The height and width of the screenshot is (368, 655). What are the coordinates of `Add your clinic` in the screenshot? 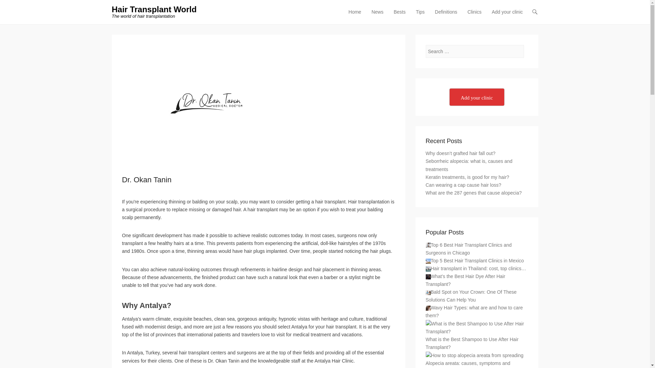 It's located at (507, 16).